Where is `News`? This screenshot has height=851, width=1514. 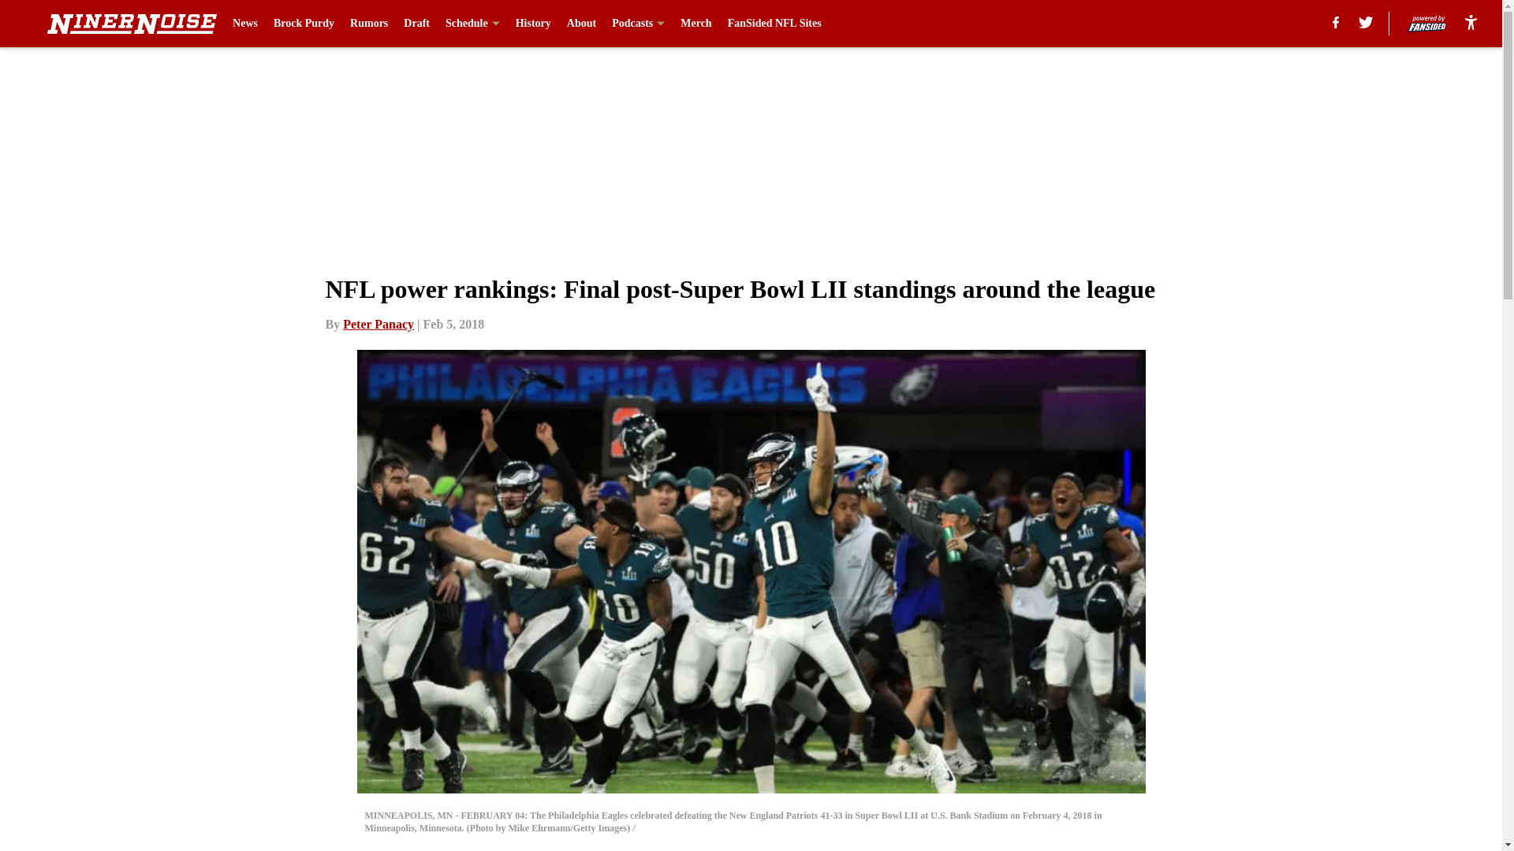
News is located at coordinates (244, 24).